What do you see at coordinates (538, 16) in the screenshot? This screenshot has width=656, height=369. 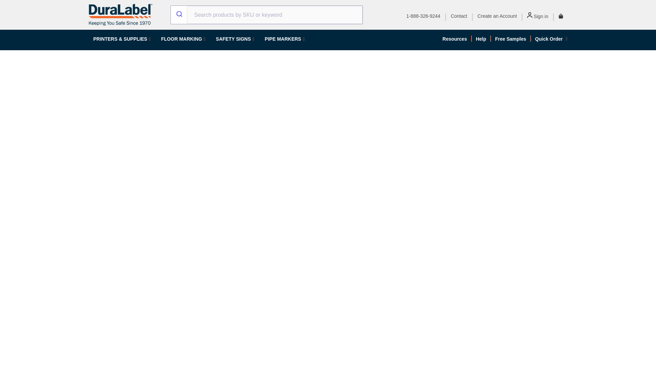 I see `Sign in` at bounding box center [538, 16].